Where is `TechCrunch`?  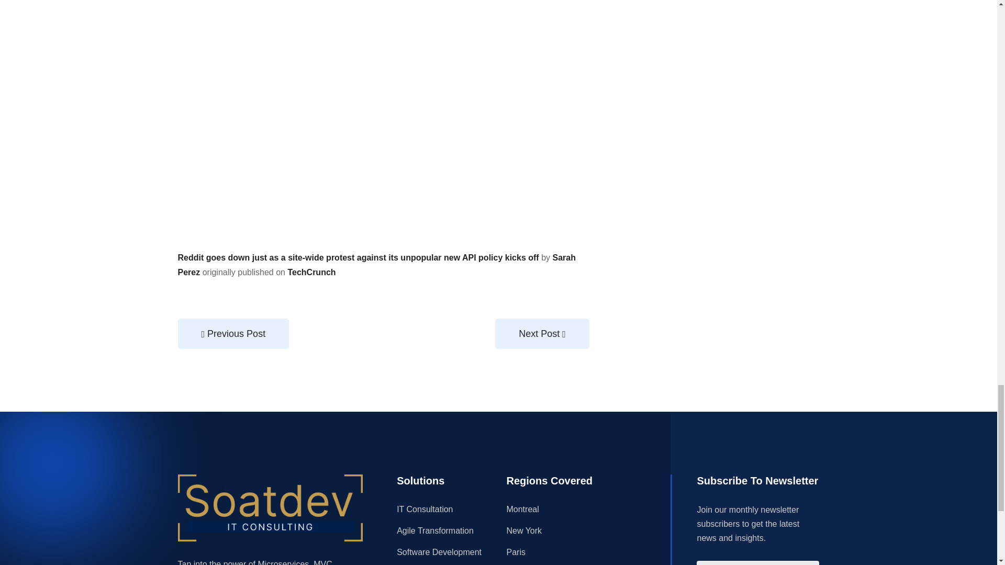
TechCrunch is located at coordinates (311, 272).